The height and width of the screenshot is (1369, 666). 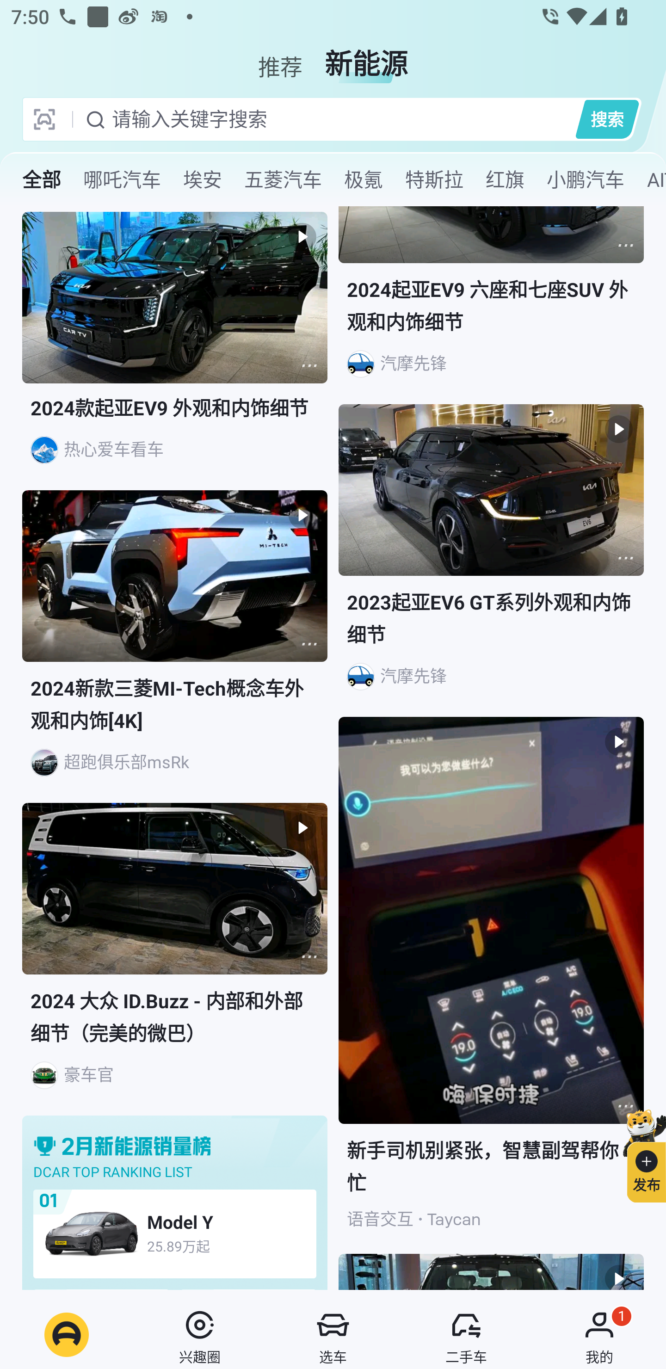 I want to click on 搜索, so click(x=607, y=119).